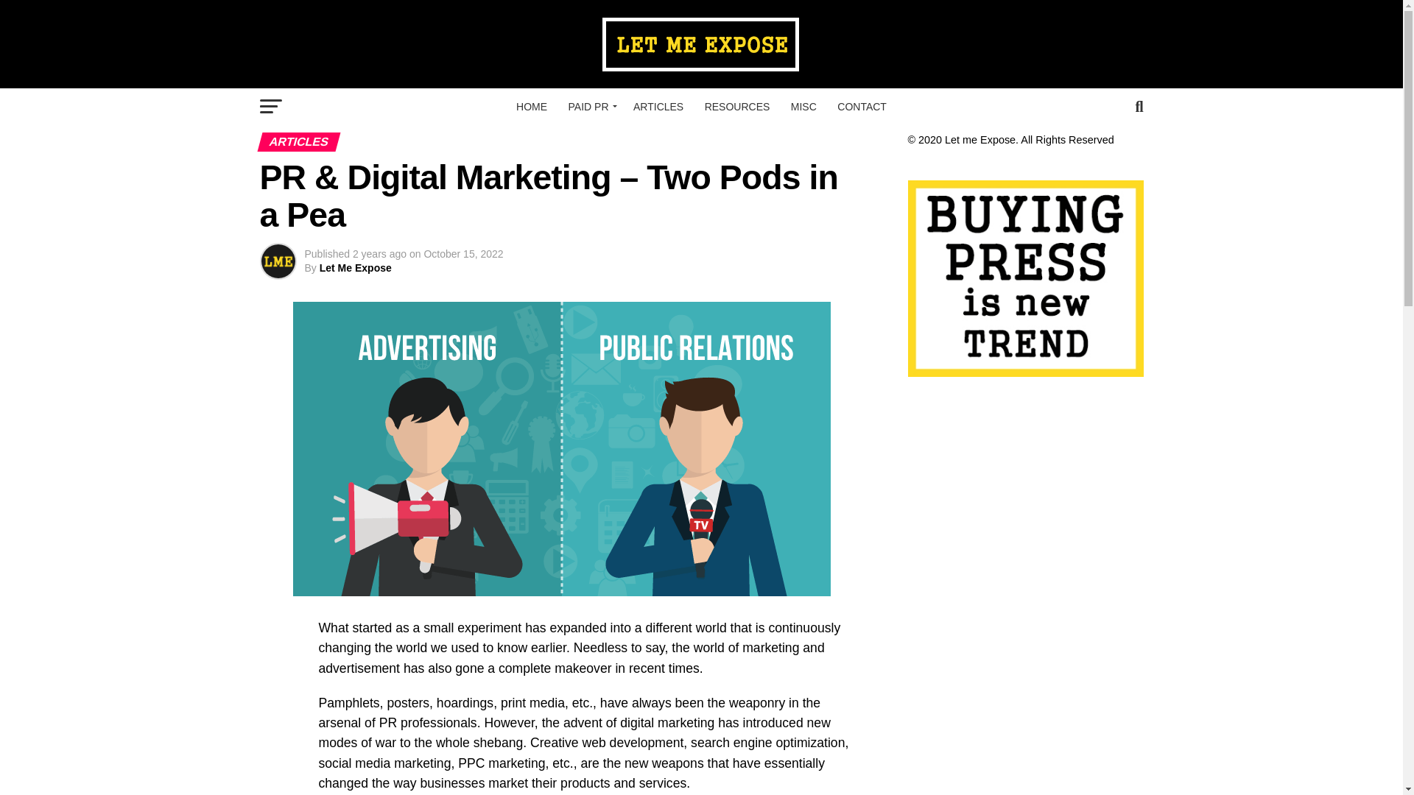 The height and width of the screenshot is (795, 1414). What do you see at coordinates (736, 106) in the screenshot?
I see `RESOURCES` at bounding box center [736, 106].